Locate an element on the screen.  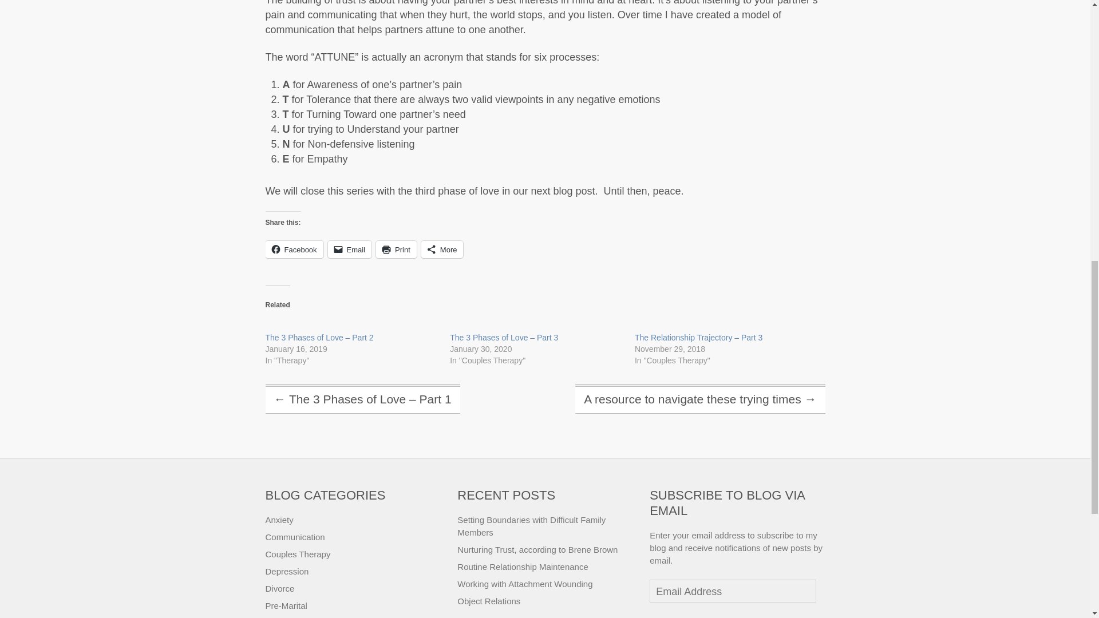
Facebook is located at coordinates (294, 249).